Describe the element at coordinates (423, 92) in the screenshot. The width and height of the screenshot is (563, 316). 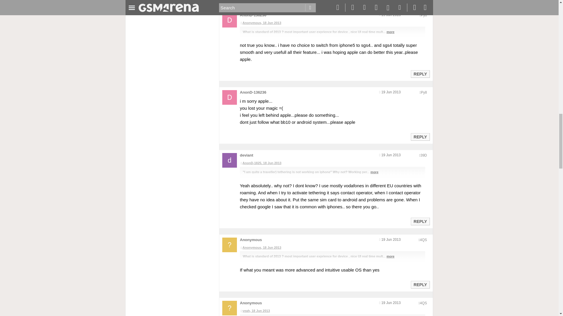
I see `Encoded anonymized location` at that location.